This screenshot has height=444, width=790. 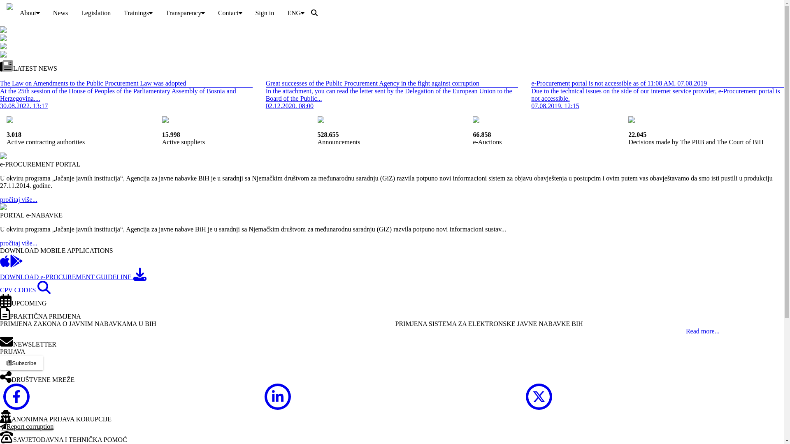 What do you see at coordinates (138, 13) in the screenshot?
I see `Trainings` at bounding box center [138, 13].